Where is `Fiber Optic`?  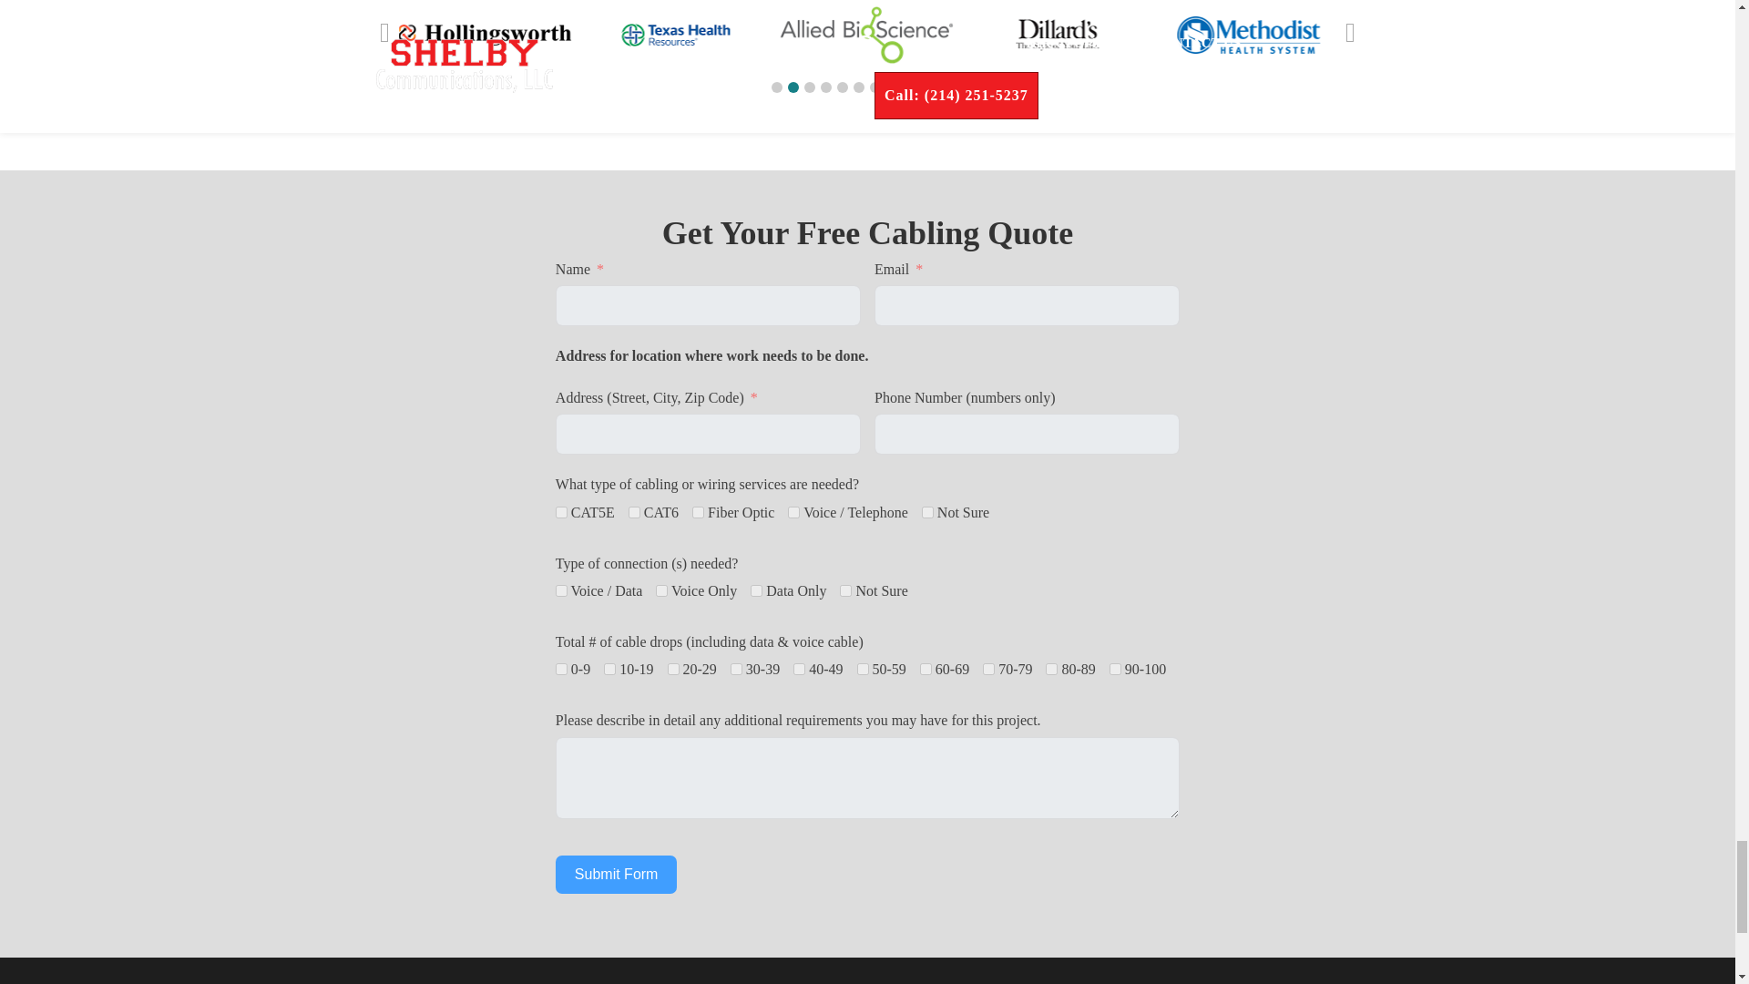 Fiber Optic is located at coordinates (698, 512).